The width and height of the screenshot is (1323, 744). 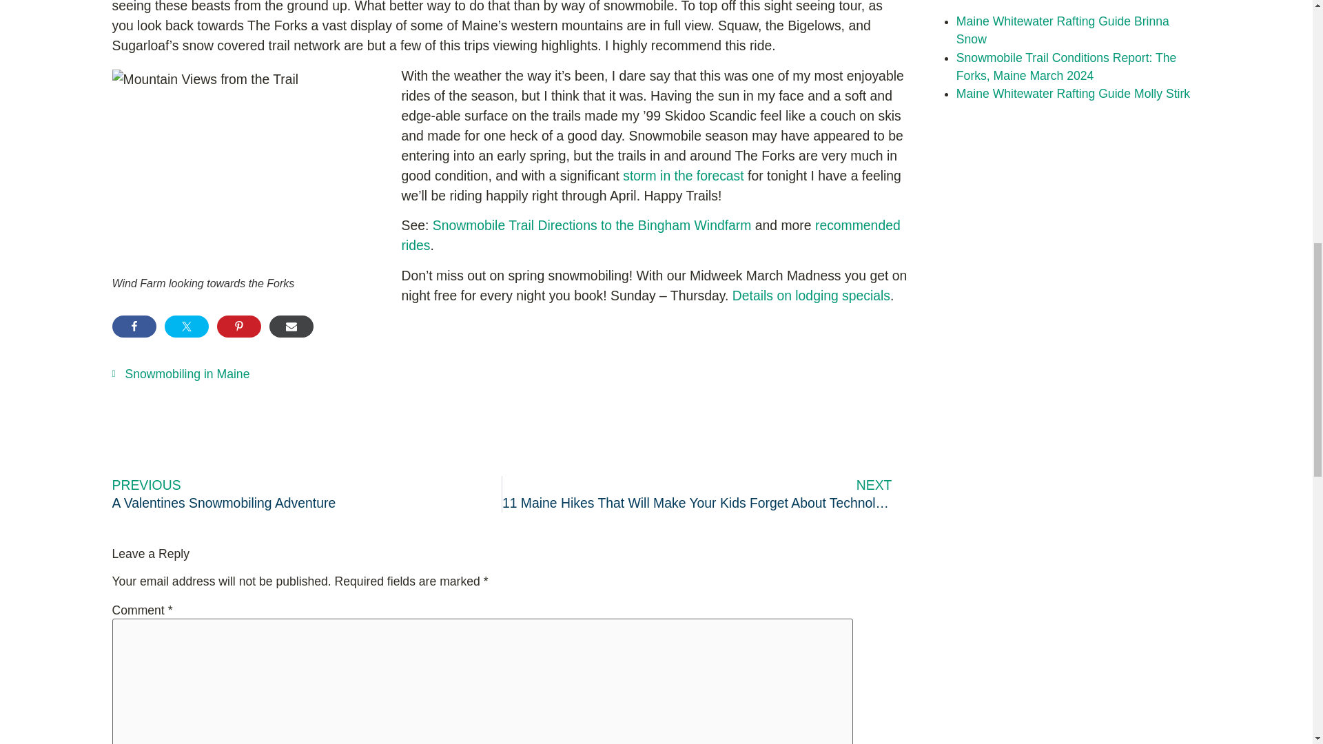 What do you see at coordinates (186, 327) in the screenshot?
I see `Share on Twitter` at bounding box center [186, 327].